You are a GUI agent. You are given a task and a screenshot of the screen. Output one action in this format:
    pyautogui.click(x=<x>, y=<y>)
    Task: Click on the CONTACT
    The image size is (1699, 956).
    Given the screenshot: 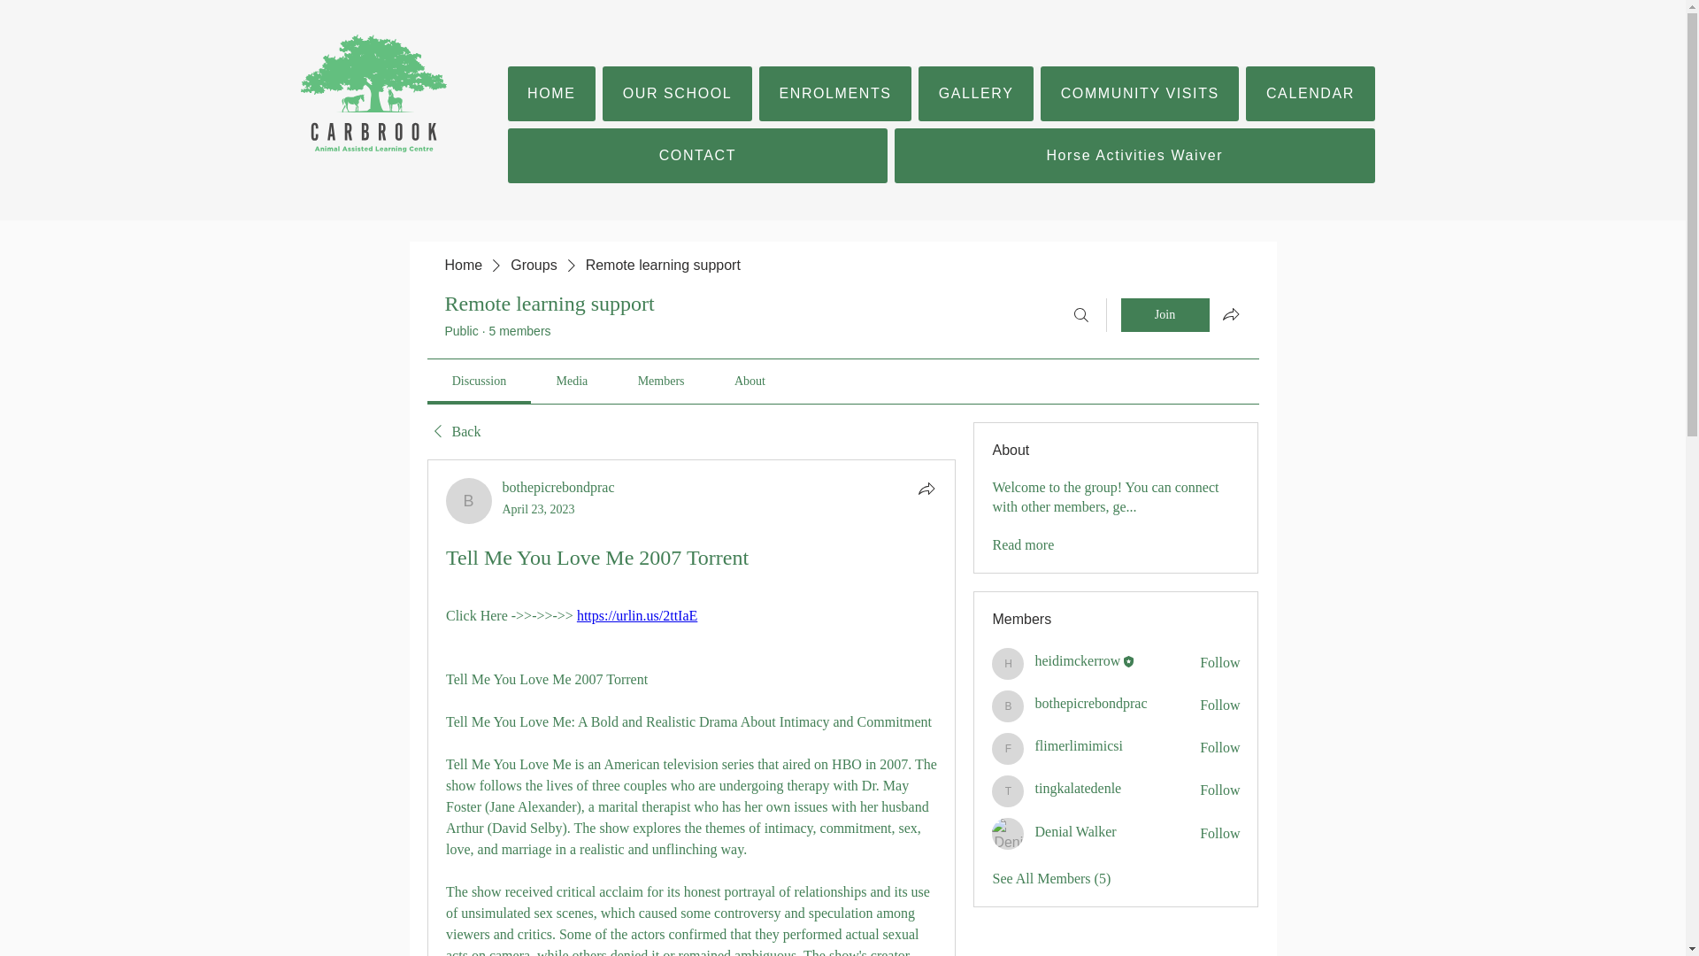 What is the action you would take?
    pyautogui.click(x=698, y=156)
    